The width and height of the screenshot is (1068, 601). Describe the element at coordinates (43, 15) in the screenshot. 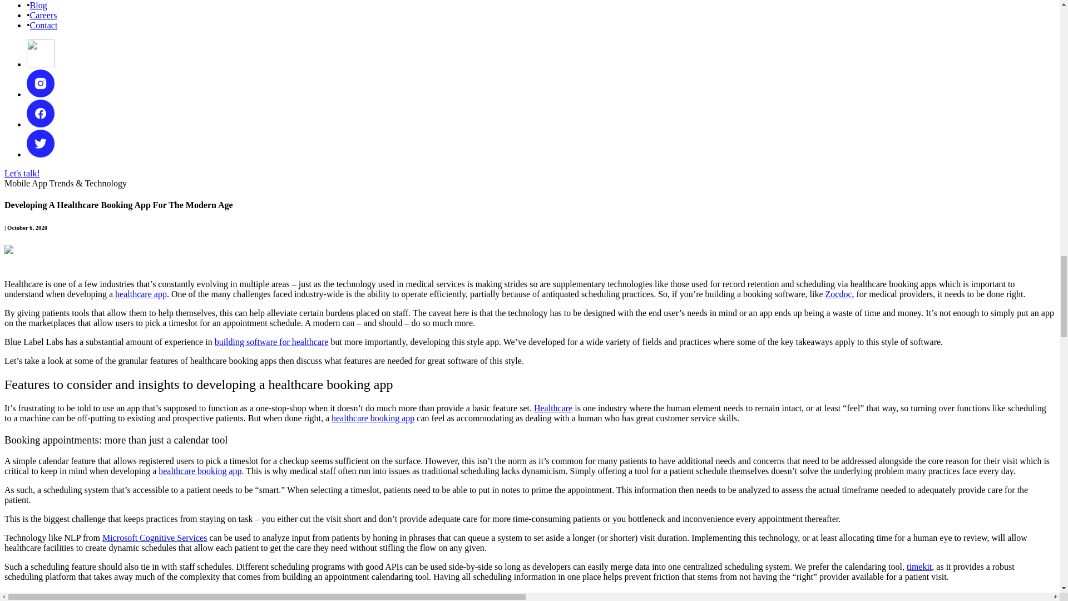

I see `Careers` at that location.